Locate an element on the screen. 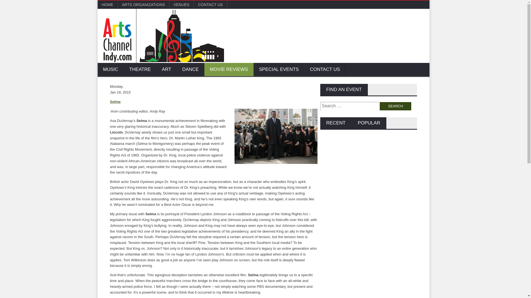 Image resolution: width=531 pixels, height=298 pixels. SPECIAL EVENTS is located at coordinates (279, 70).